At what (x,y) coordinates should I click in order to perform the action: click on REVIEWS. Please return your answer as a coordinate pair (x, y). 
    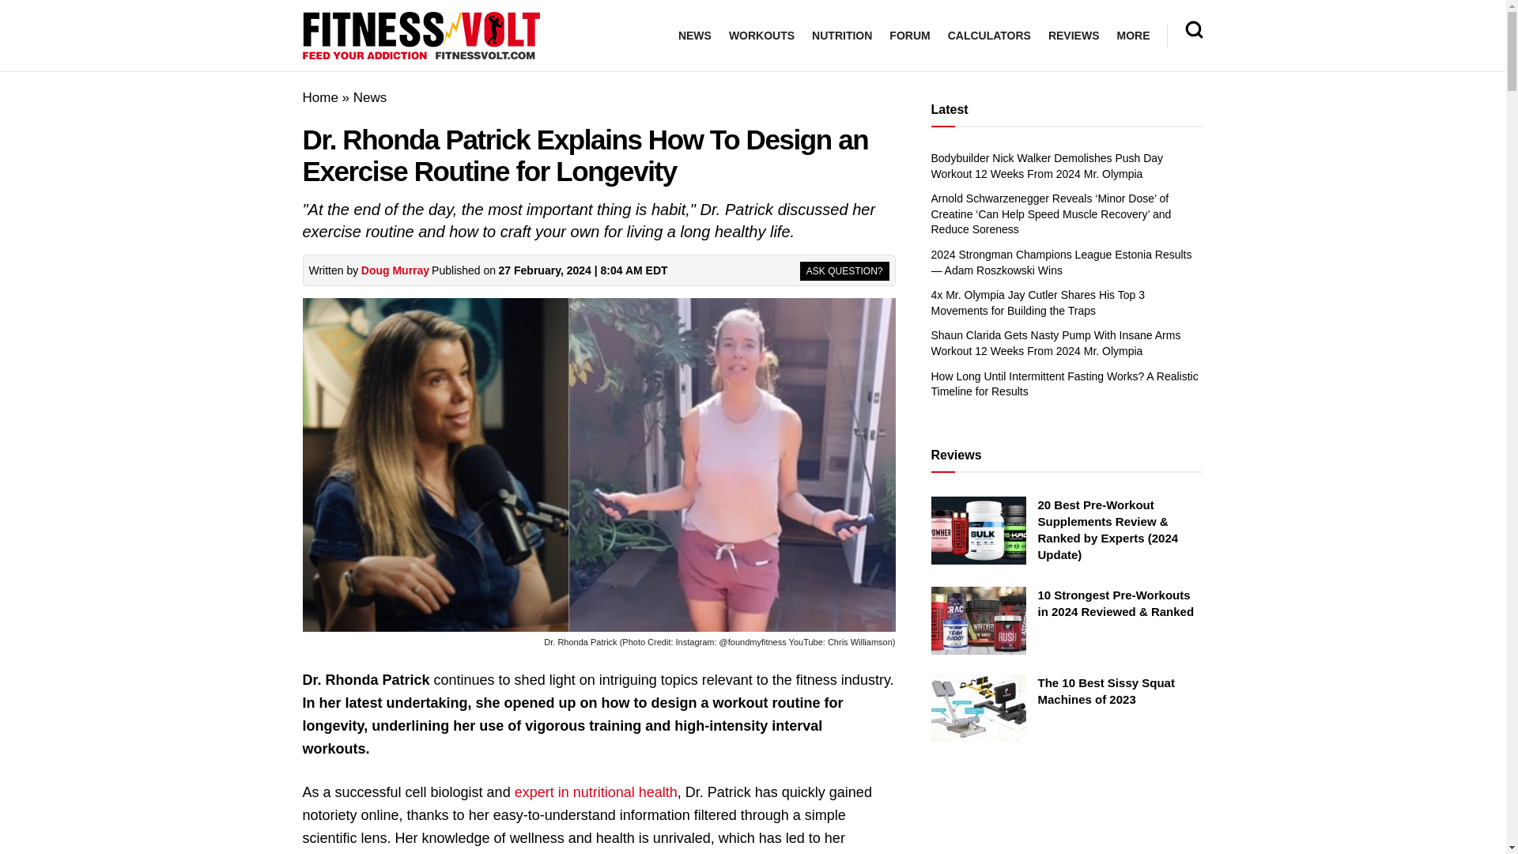
    Looking at the image, I should click on (1074, 36).